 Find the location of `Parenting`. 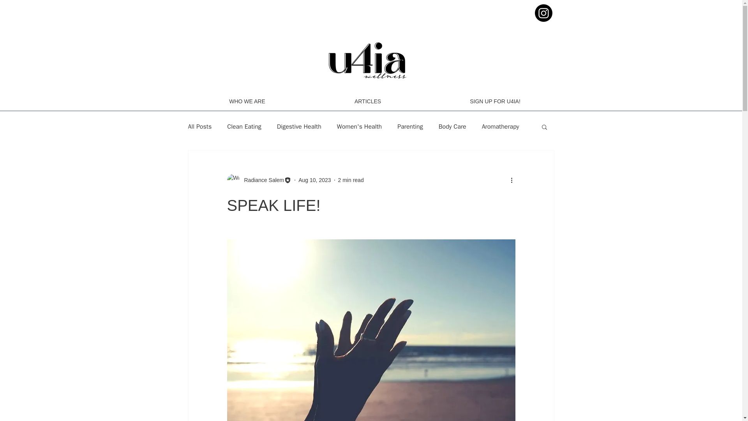

Parenting is located at coordinates (410, 126).